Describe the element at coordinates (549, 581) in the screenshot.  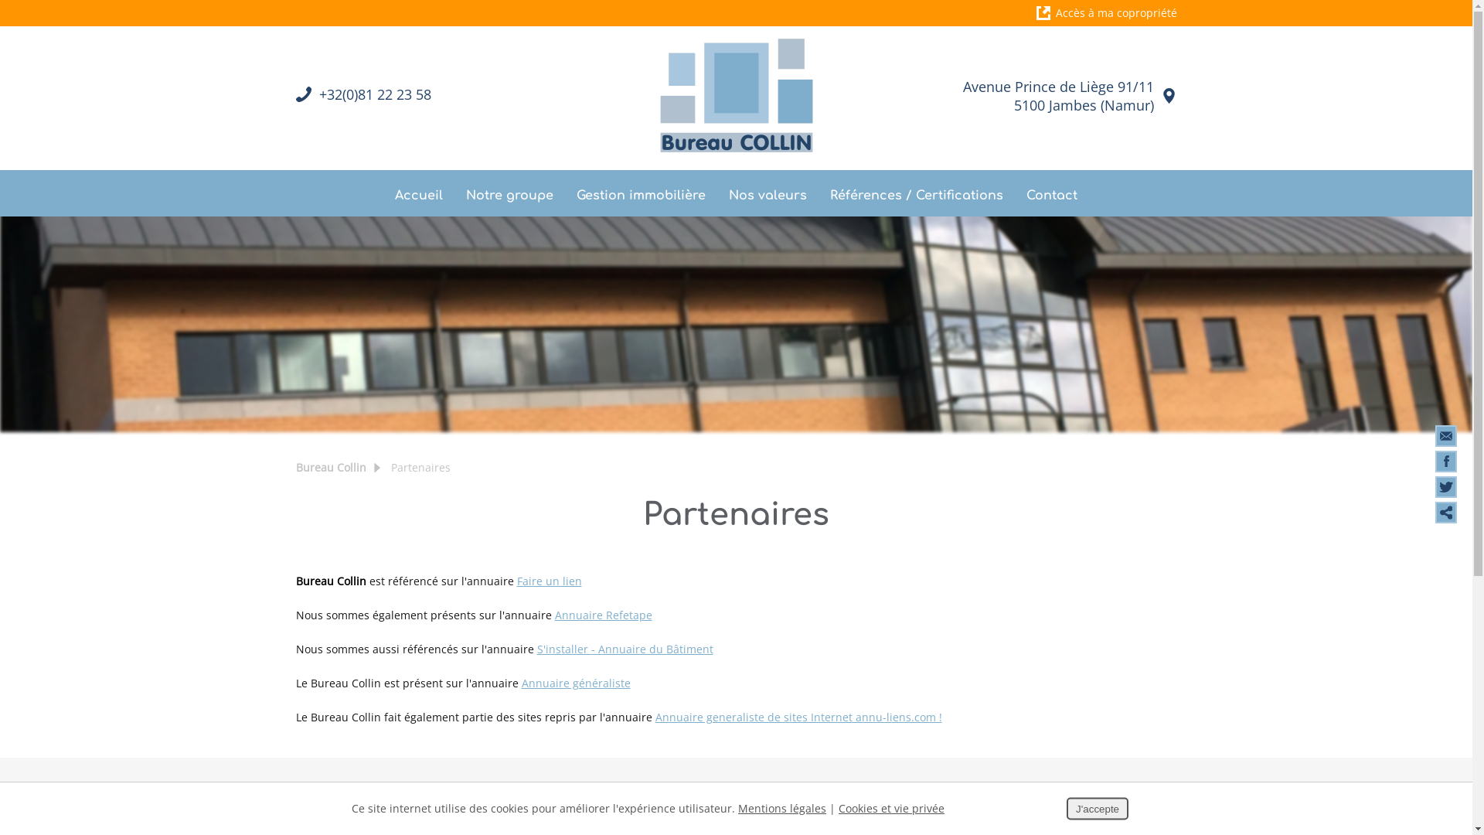
I see `Faire un lien` at that location.